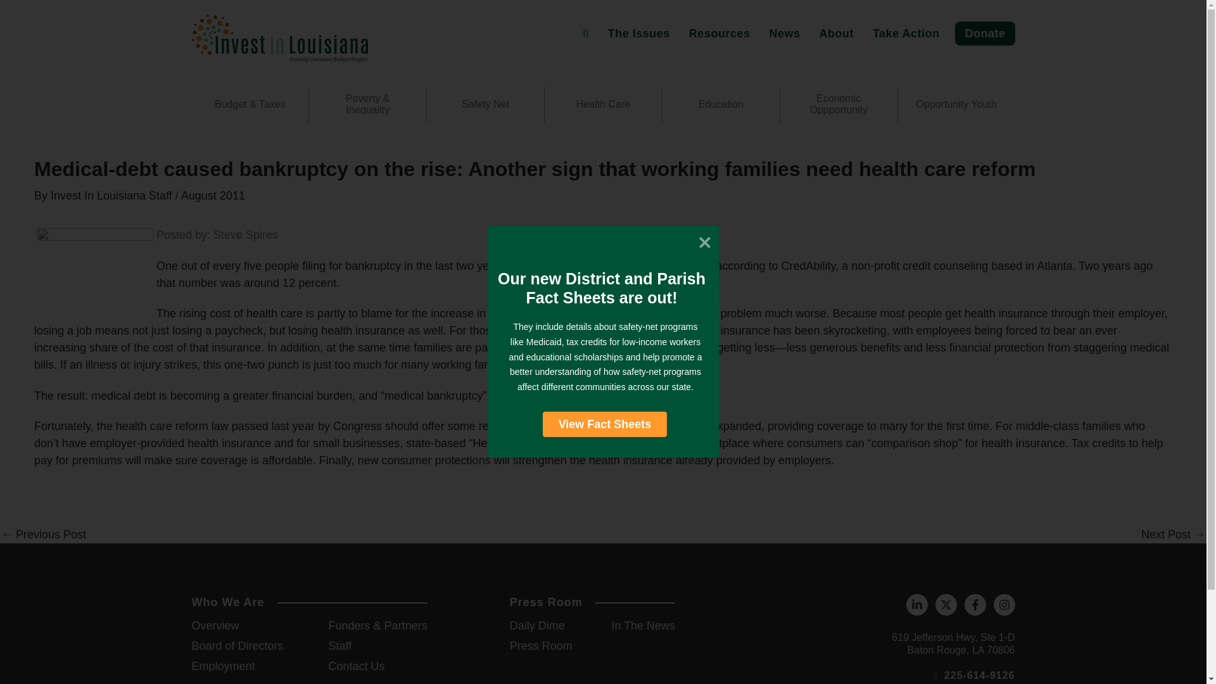  I want to click on Safety Net, so click(485, 104).